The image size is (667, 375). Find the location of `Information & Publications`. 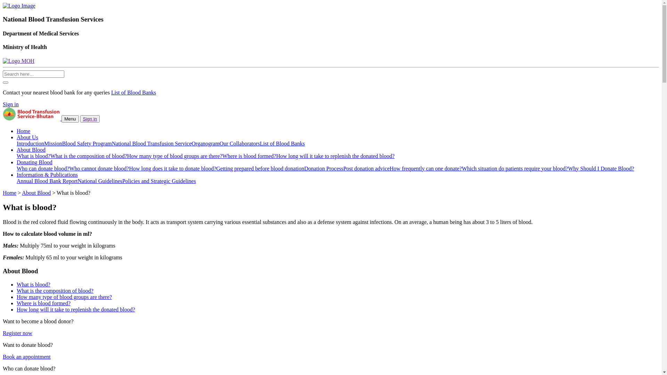

Information & Publications is located at coordinates (47, 175).